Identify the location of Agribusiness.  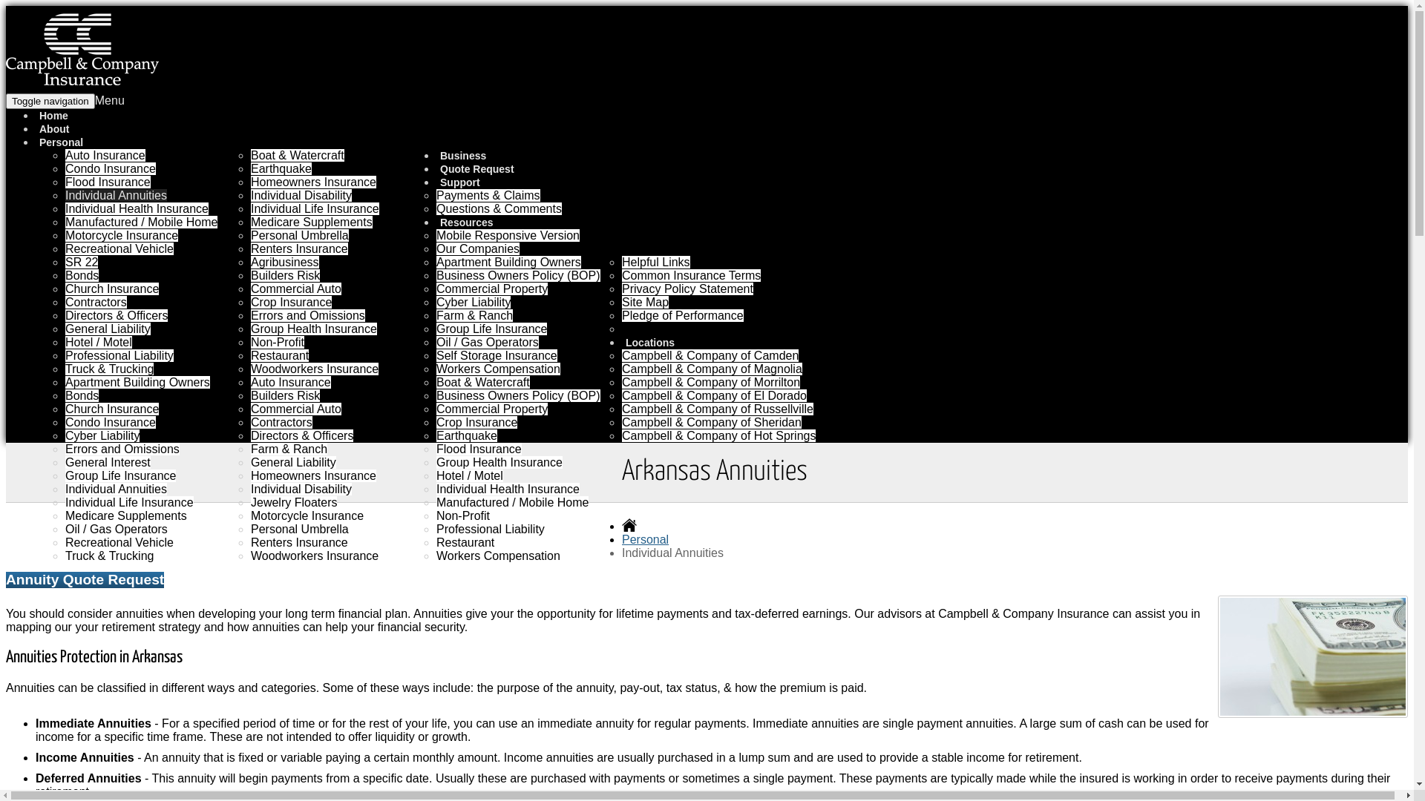
(285, 263).